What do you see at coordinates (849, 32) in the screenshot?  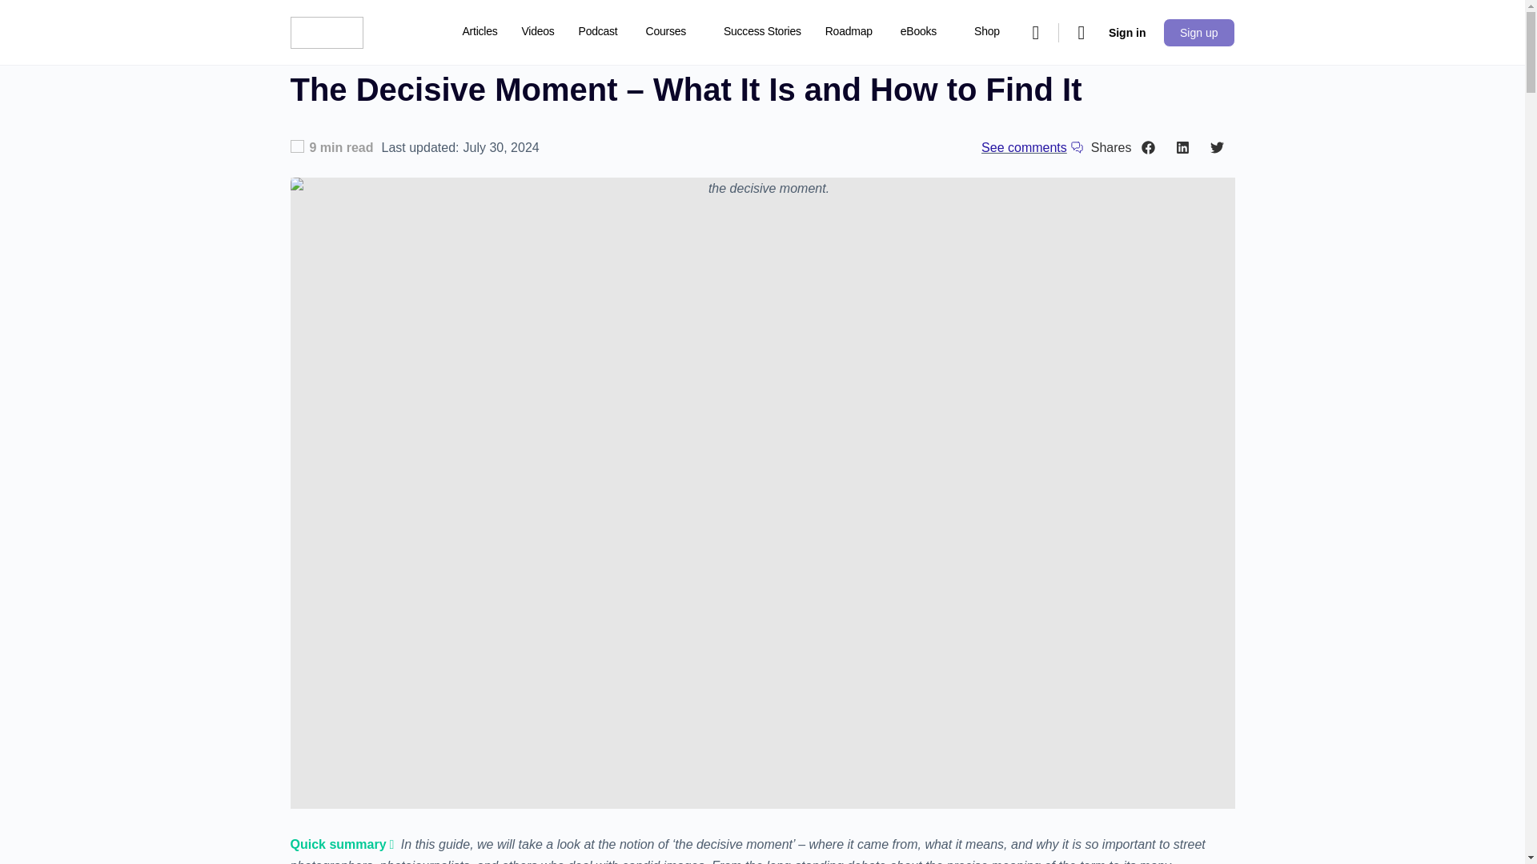 I see `Roadmap` at bounding box center [849, 32].